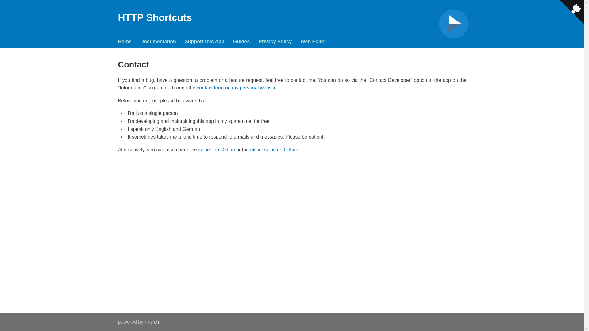 The image size is (589, 331). I want to click on contact form on my personal website, so click(237, 88).